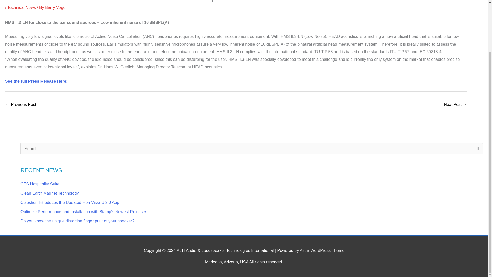  I want to click on Search, so click(477, 150).